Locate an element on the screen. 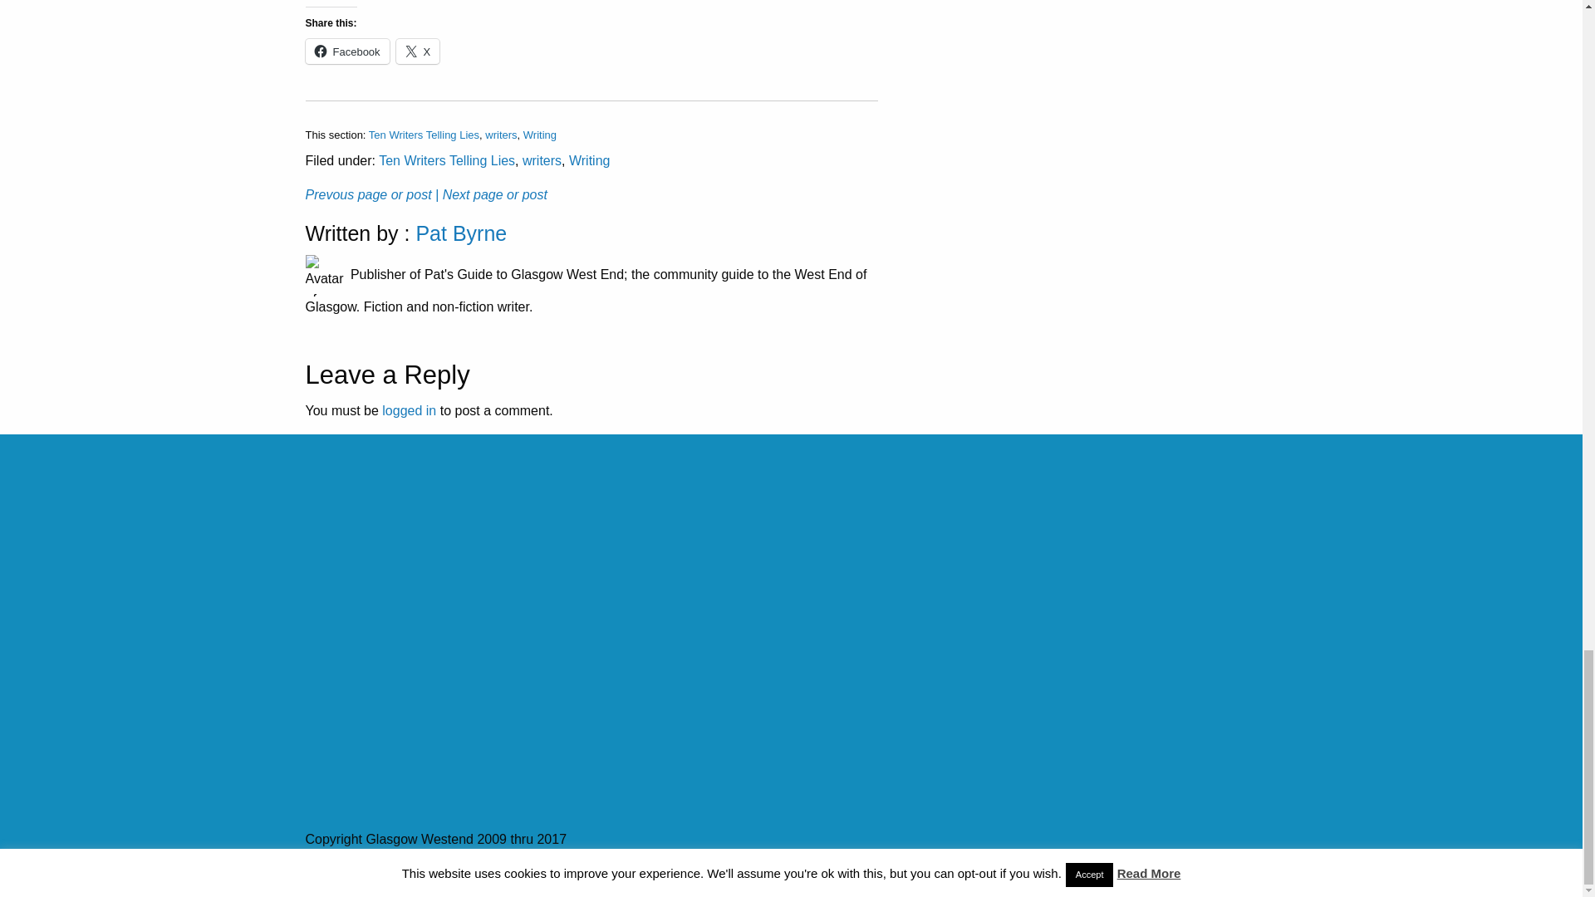  writers is located at coordinates (542, 159).